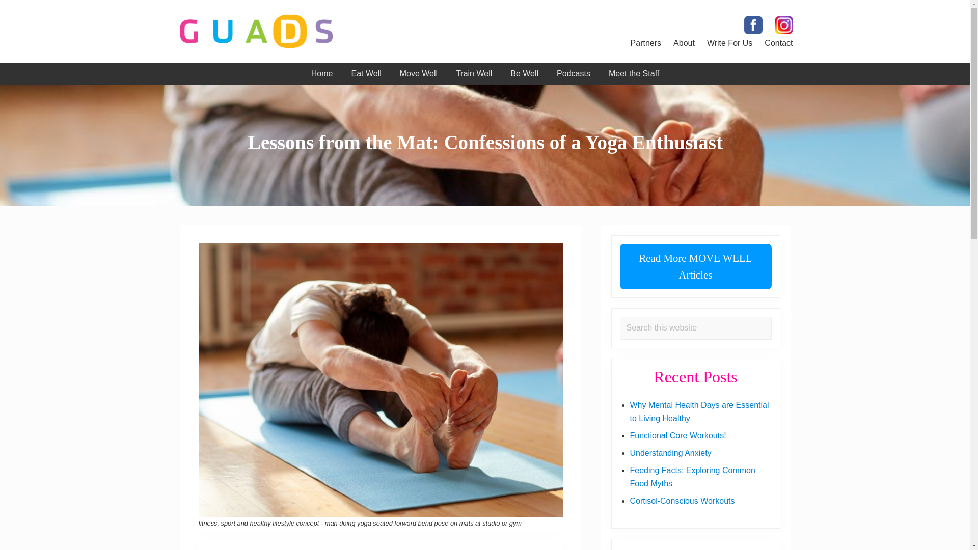 The image size is (978, 550). I want to click on Podcasts, so click(574, 74).